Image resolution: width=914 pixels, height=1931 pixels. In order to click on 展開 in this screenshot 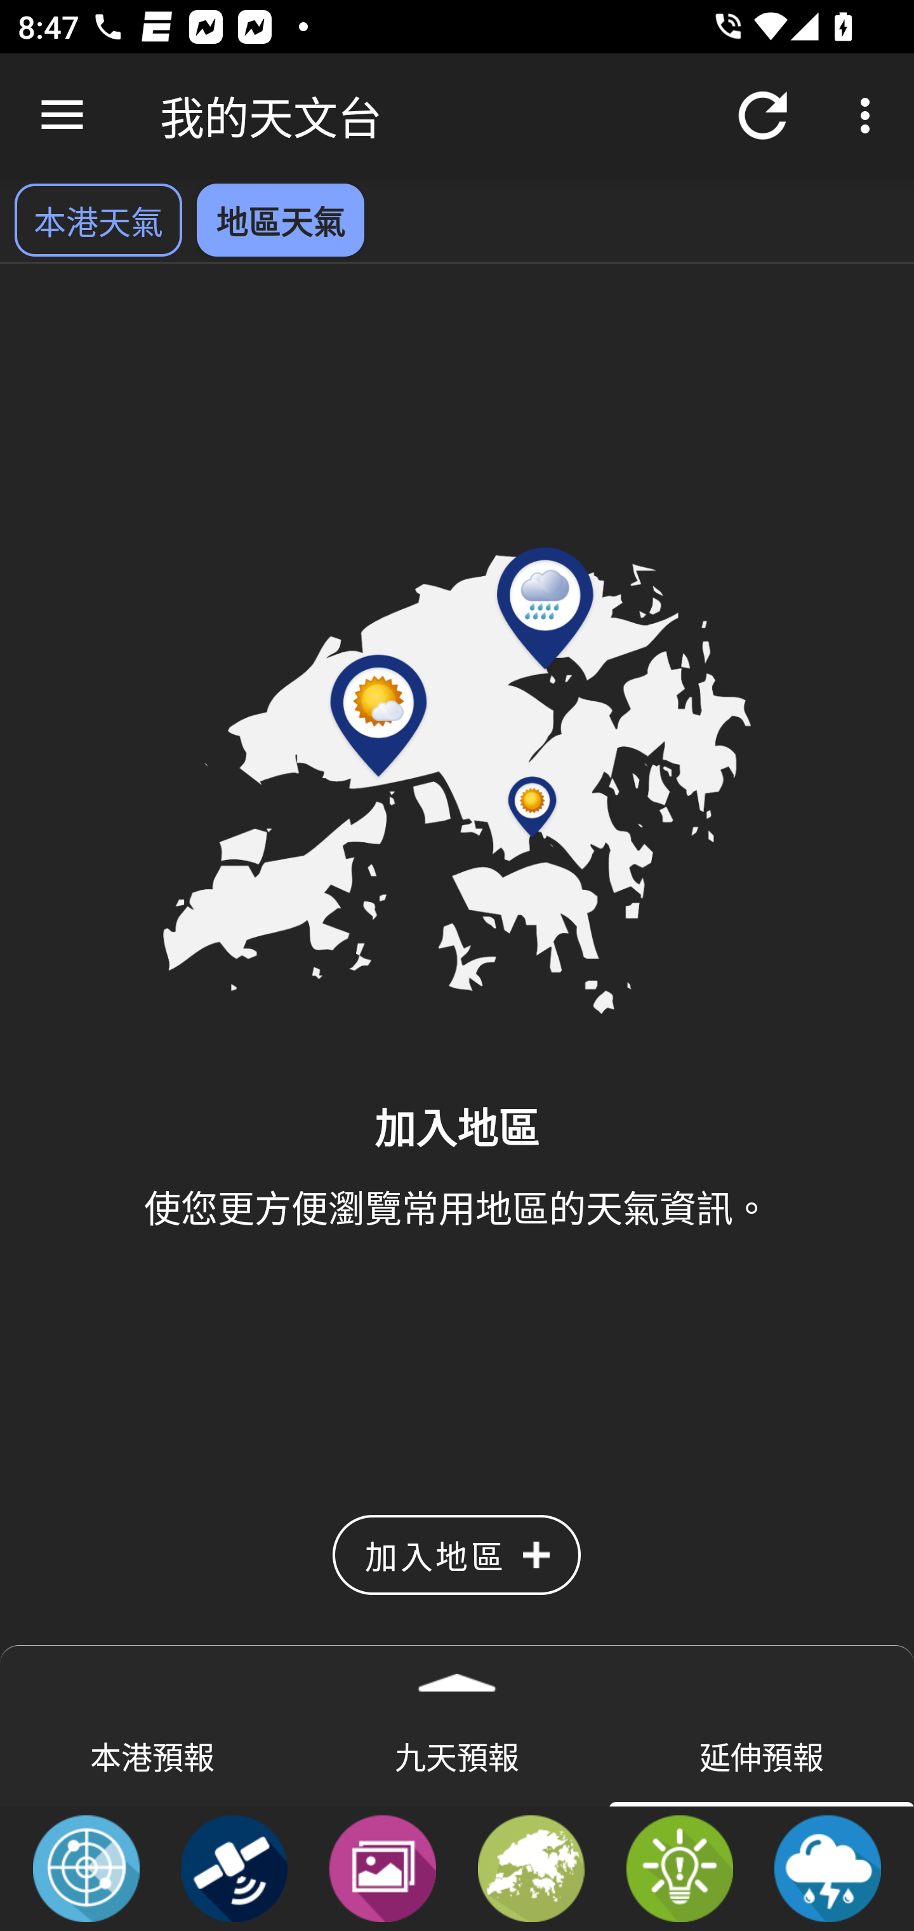, I will do `click(457, 1674)`.